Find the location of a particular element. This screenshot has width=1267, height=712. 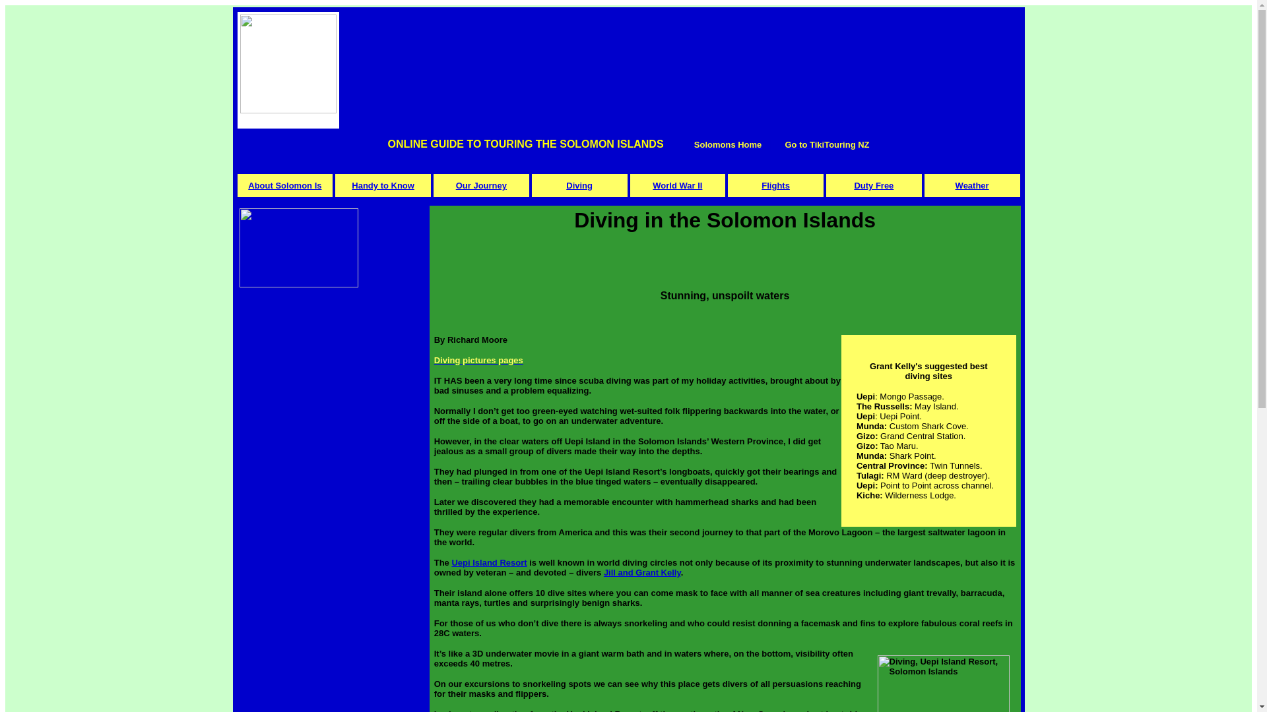

Our Journey is located at coordinates (482, 186).